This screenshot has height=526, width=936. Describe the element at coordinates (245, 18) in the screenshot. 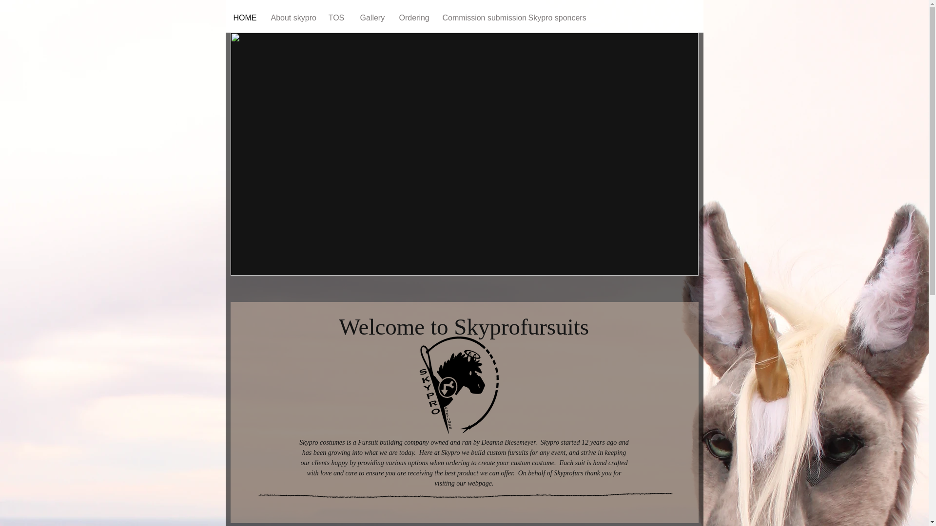

I see `HOME` at that location.